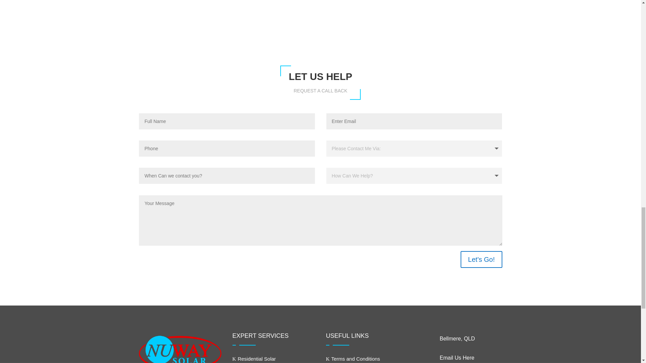 The height and width of the screenshot is (363, 646). What do you see at coordinates (481, 259) in the screenshot?
I see `Let's Go!` at bounding box center [481, 259].